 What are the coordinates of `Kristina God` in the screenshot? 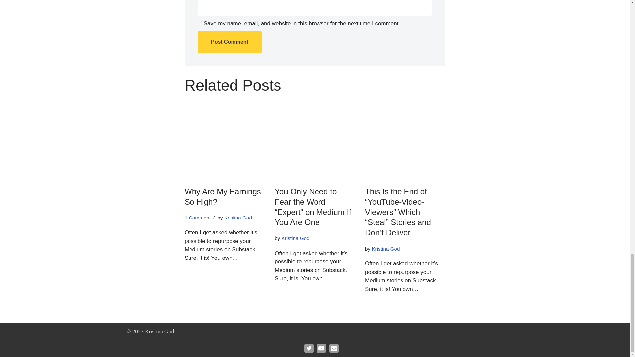 It's located at (295, 238).